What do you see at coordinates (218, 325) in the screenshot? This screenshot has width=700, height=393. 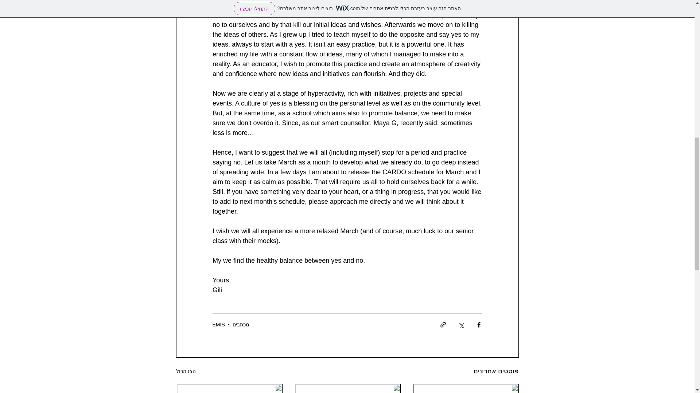 I see `EMIS` at bounding box center [218, 325].